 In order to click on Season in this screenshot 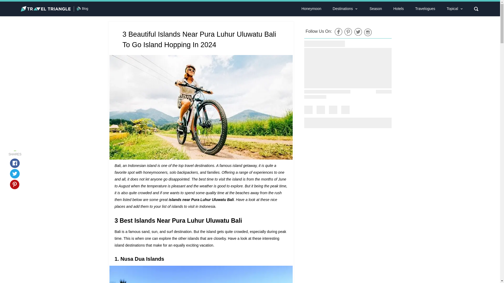, I will do `click(376, 9)`.